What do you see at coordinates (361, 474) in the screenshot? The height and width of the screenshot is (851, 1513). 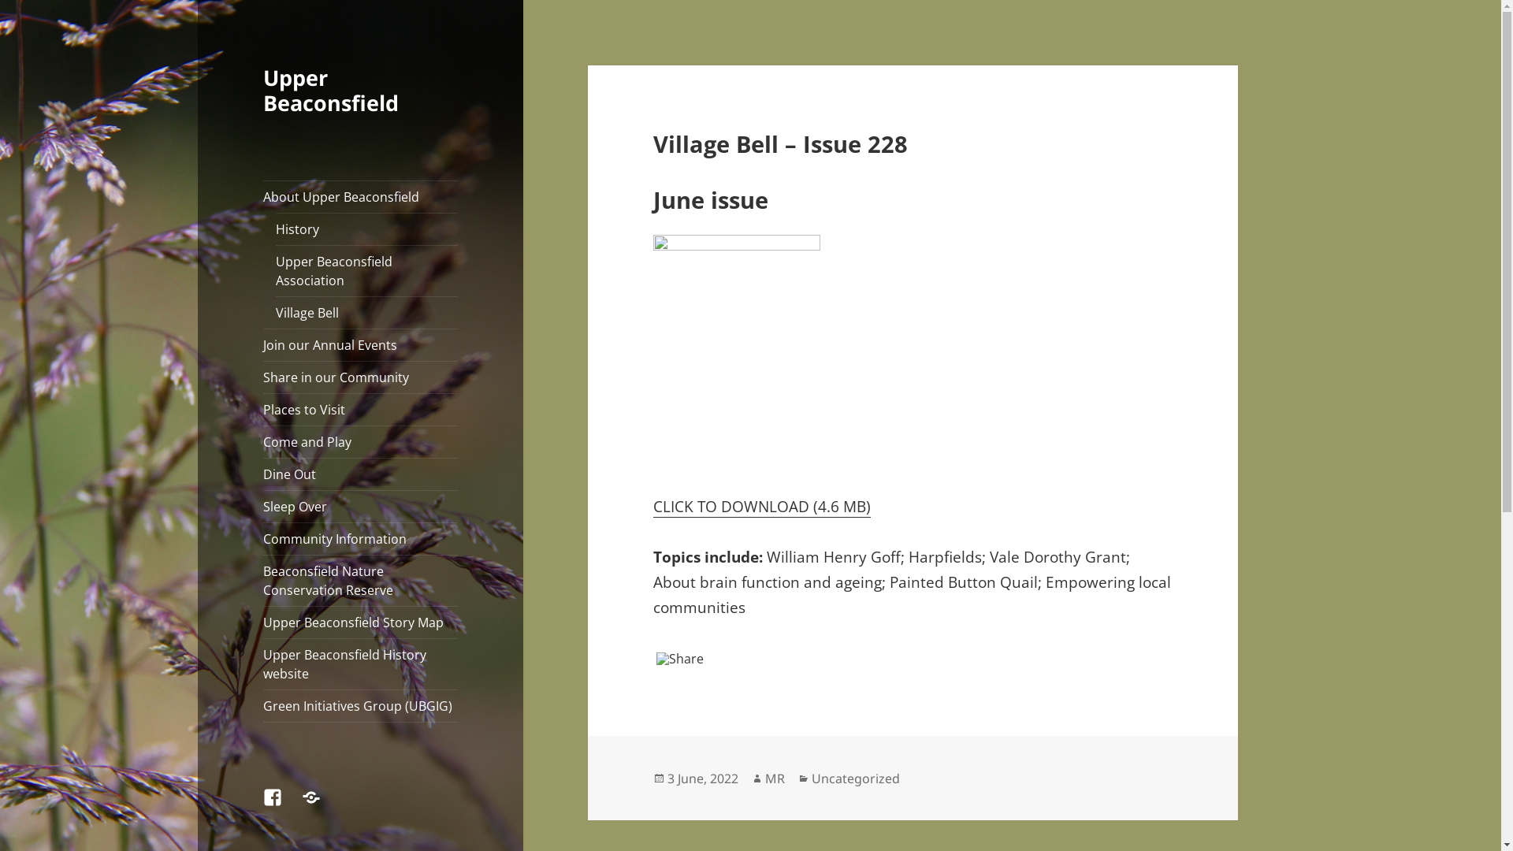 I see `Dine Out` at bounding box center [361, 474].